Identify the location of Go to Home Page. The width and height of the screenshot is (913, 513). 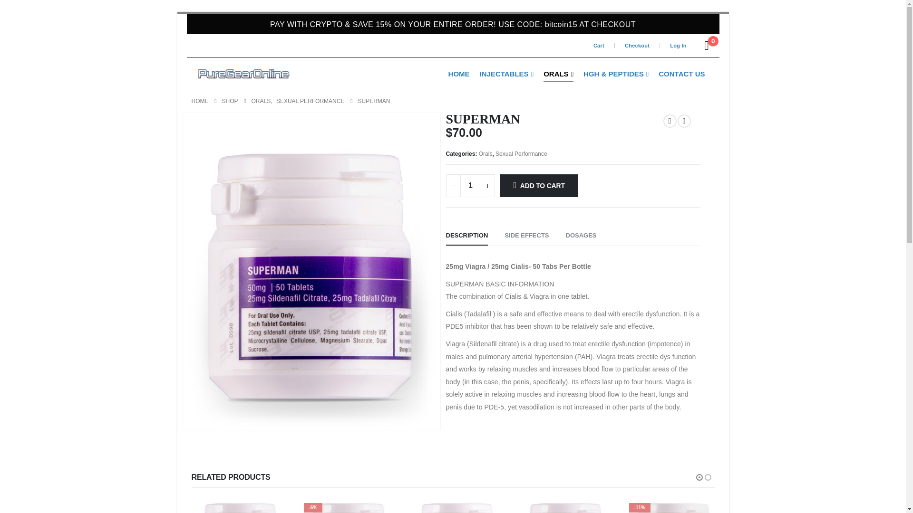
(199, 101).